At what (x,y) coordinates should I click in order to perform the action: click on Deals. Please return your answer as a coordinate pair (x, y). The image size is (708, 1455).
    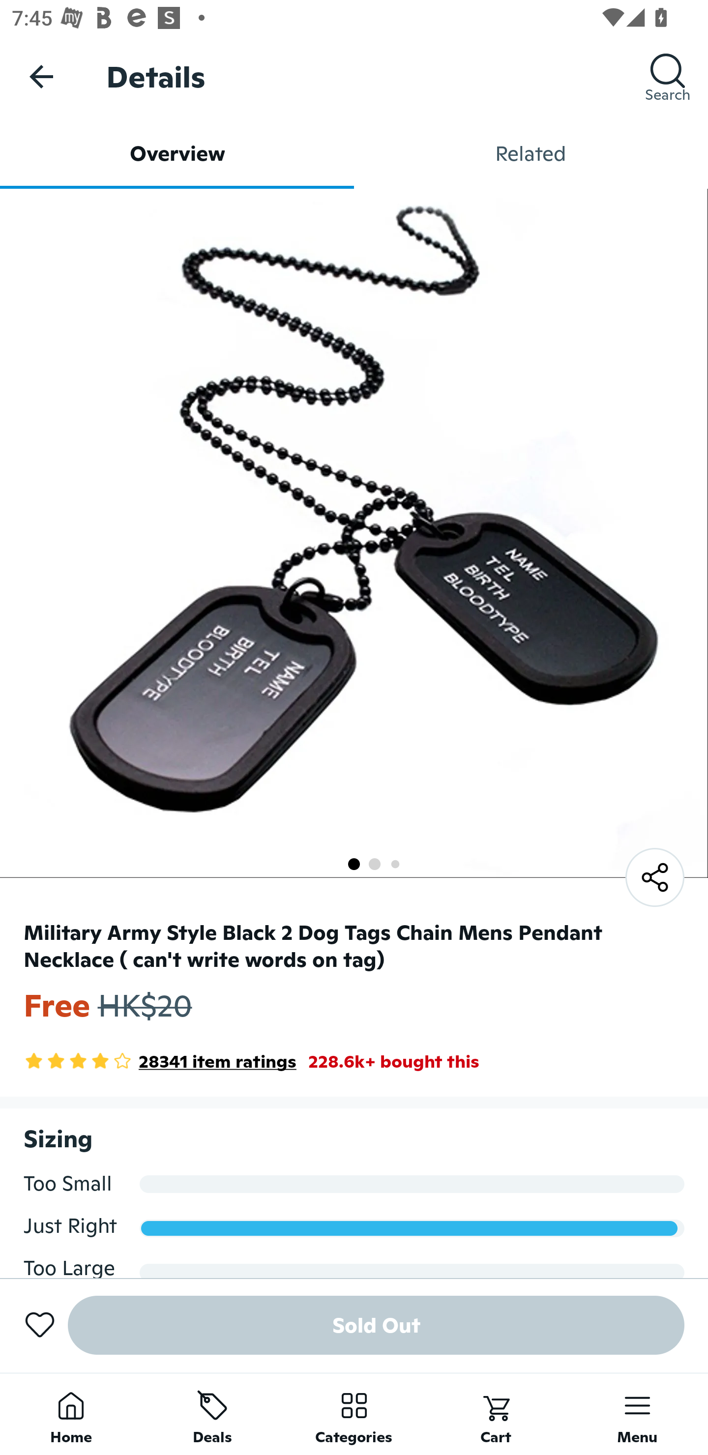
    Looking at the image, I should click on (212, 1414).